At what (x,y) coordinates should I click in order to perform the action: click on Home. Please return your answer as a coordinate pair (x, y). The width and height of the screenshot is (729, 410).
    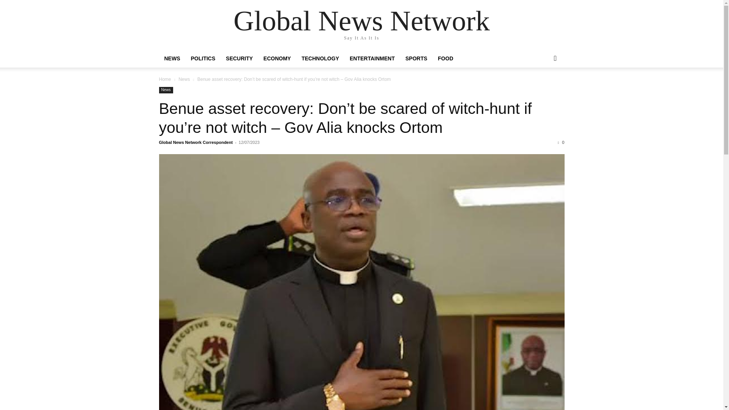
    Looking at the image, I should click on (165, 79).